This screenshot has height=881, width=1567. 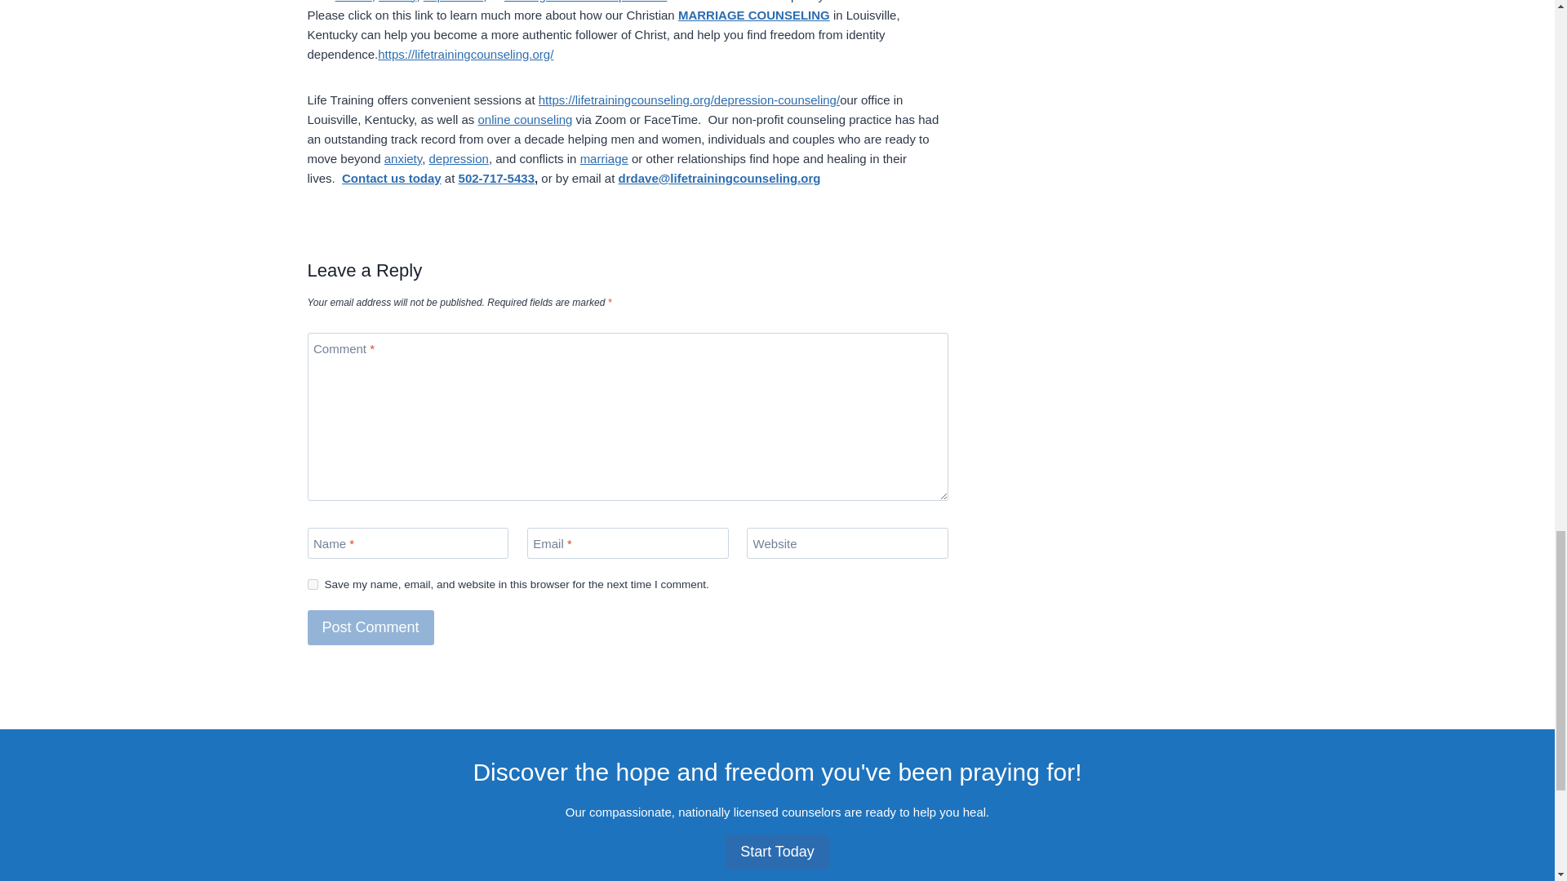 I want to click on shame, so click(x=353, y=2).